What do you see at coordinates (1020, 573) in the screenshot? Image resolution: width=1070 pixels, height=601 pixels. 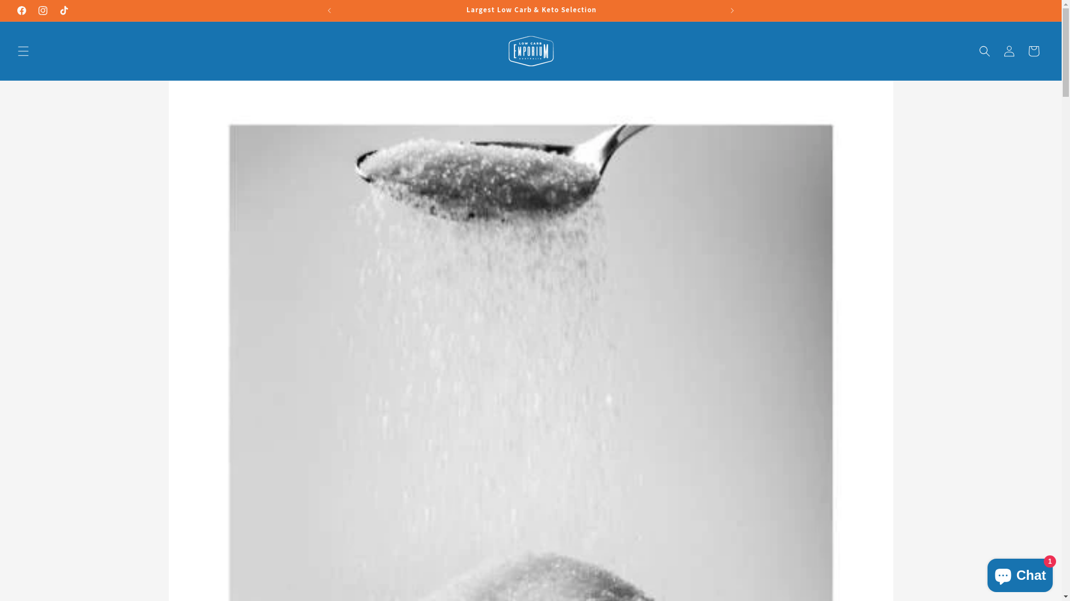 I see `Shopify online store chat` at bounding box center [1020, 573].